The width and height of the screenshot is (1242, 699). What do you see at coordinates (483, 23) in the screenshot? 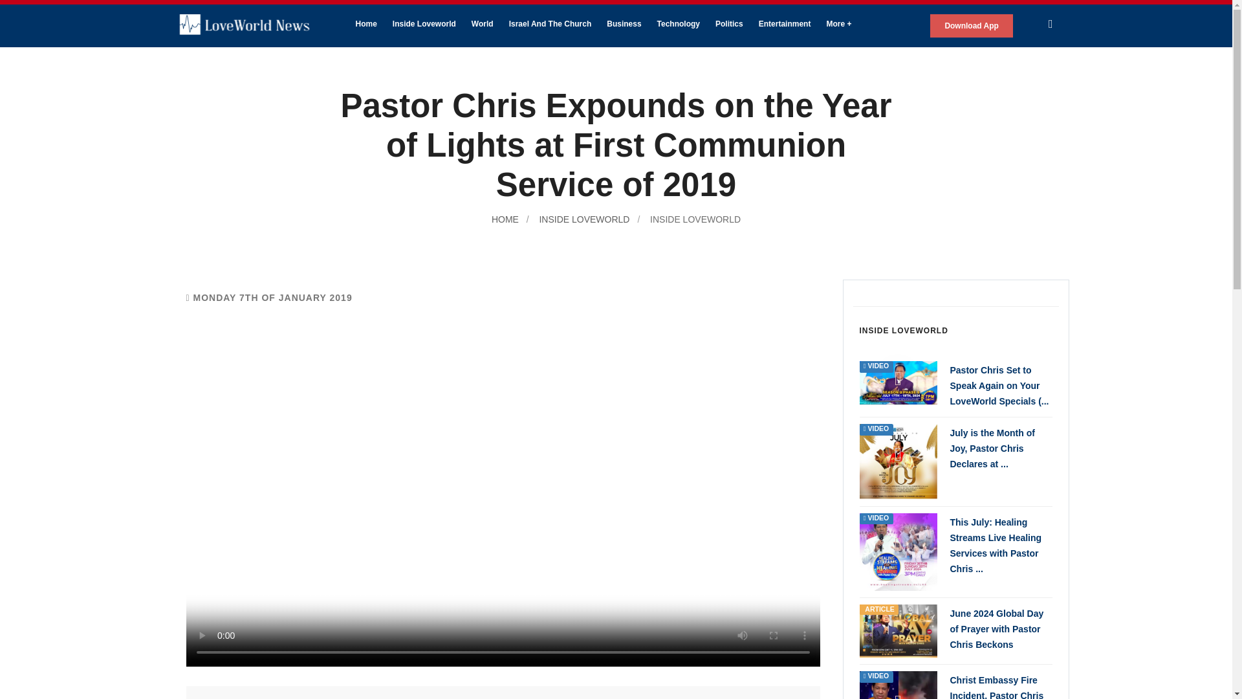
I see `World` at bounding box center [483, 23].